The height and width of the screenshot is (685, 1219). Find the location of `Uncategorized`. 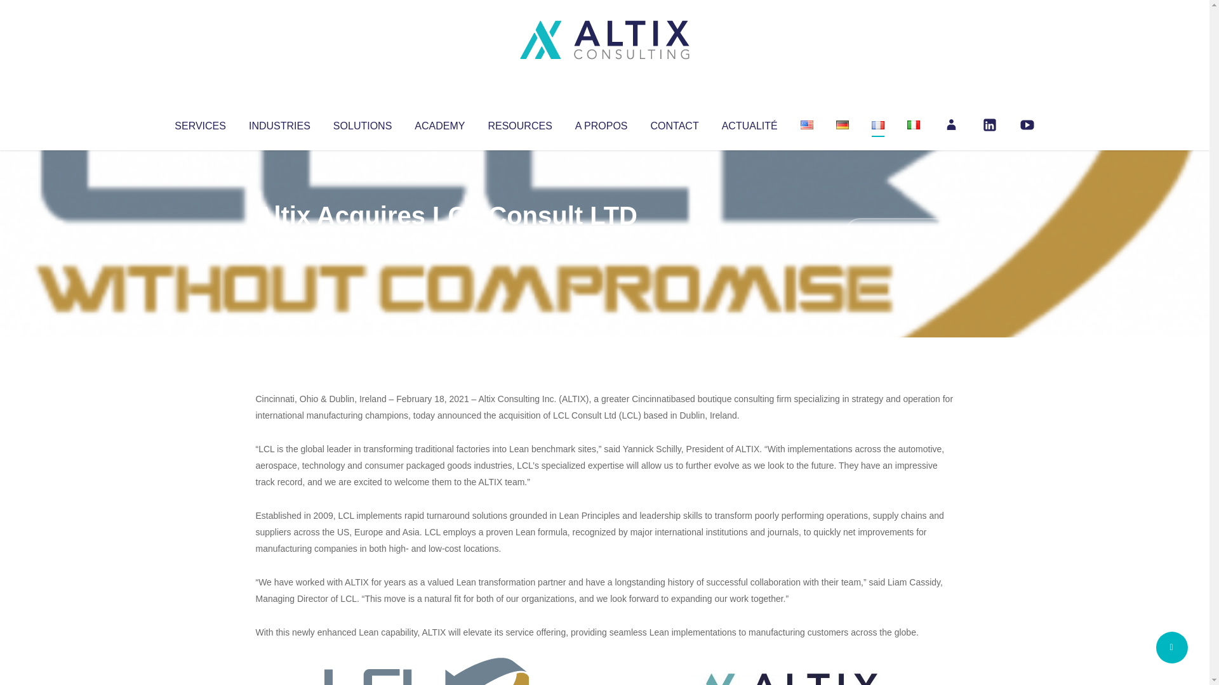

Uncategorized is located at coordinates (444, 241).